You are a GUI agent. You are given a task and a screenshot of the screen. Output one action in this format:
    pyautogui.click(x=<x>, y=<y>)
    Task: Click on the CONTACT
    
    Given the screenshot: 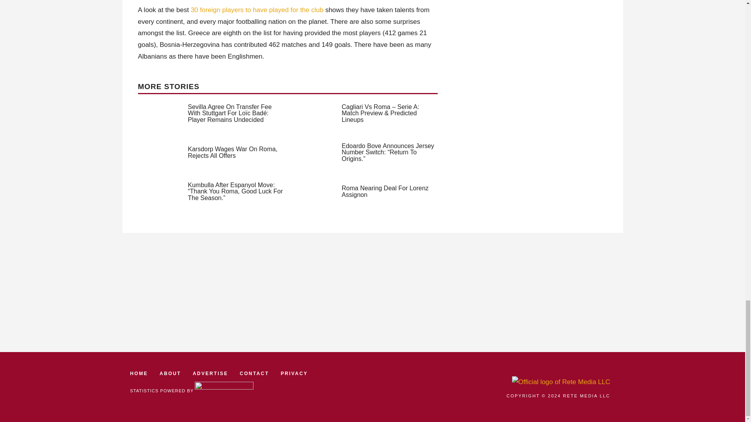 What is the action you would take?
    pyautogui.click(x=254, y=374)
    